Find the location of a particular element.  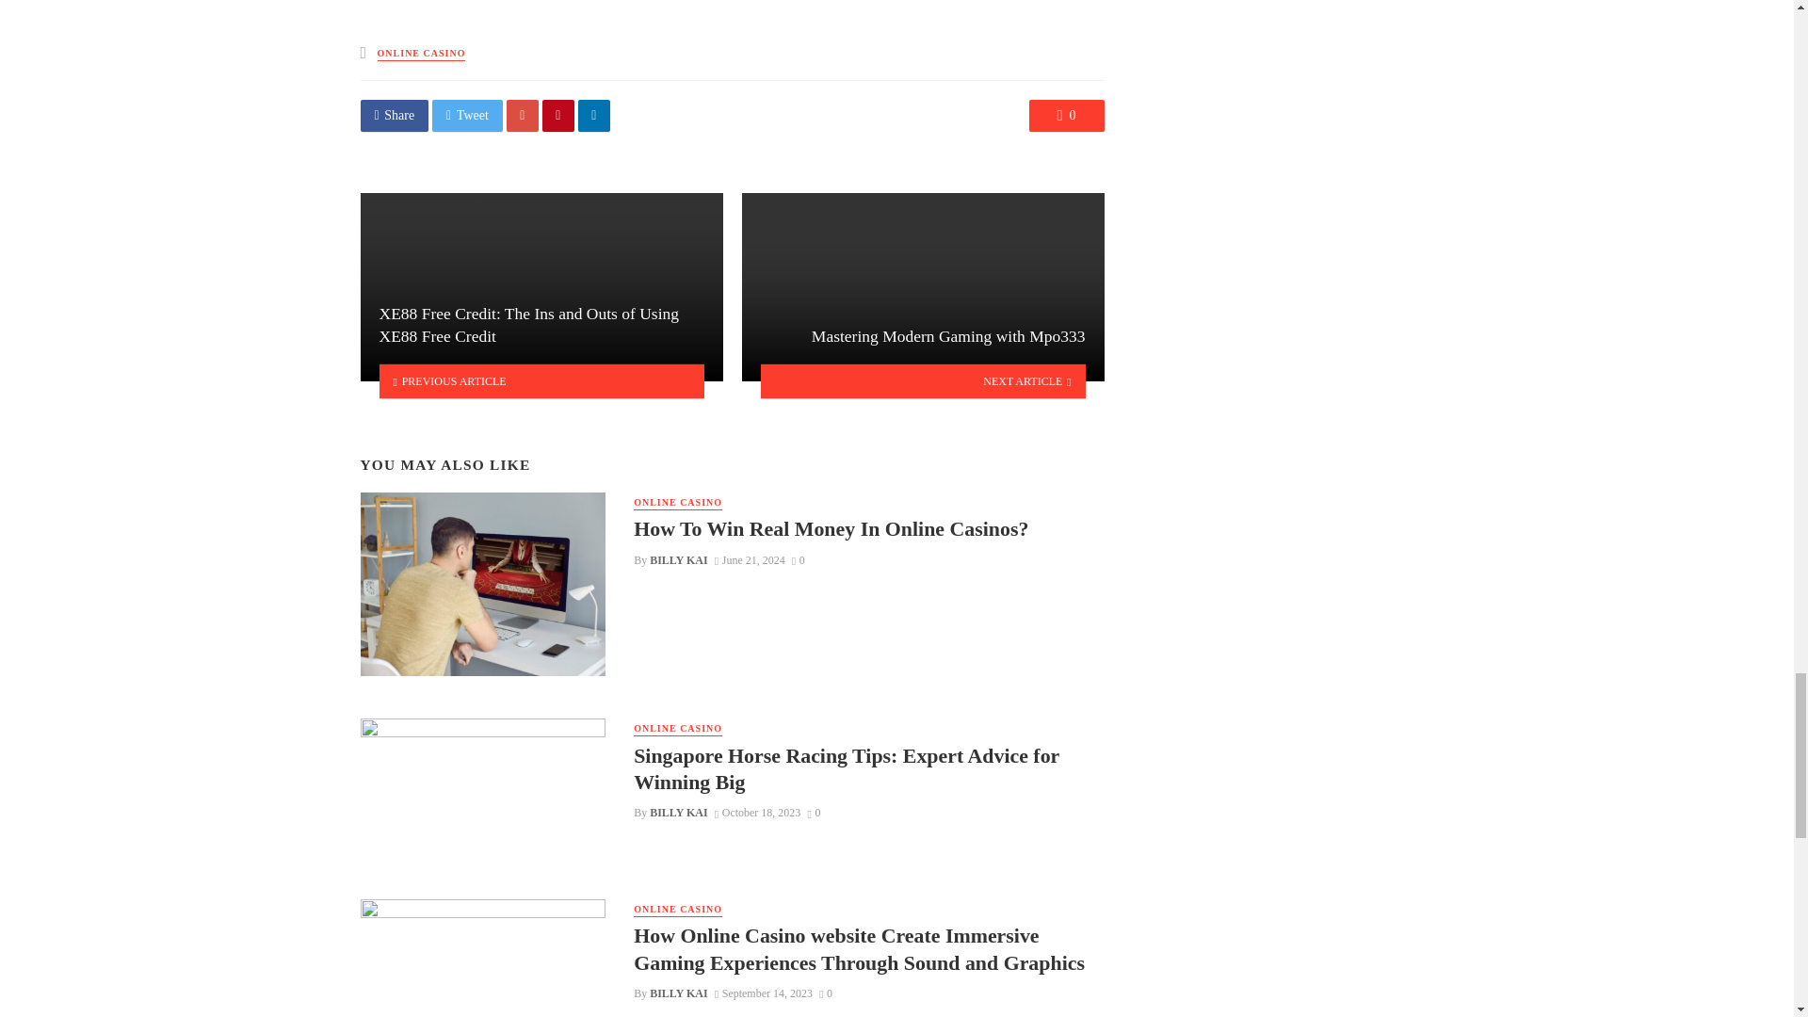

Tweet is located at coordinates (467, 115).